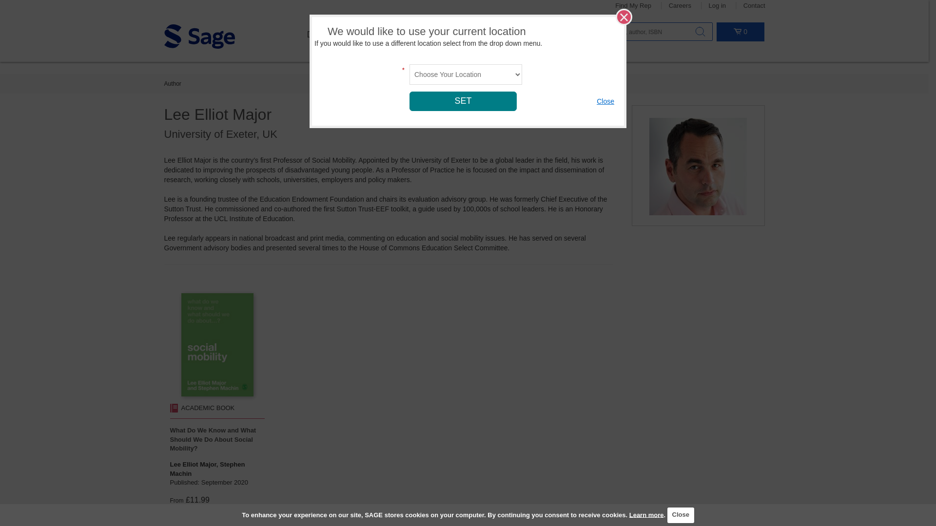 This screenshot has width=936, height=526. What do you see at coordinates (717, 6) in the screenshot?
I see `Sage: User login` at bounding box center [717, 6].